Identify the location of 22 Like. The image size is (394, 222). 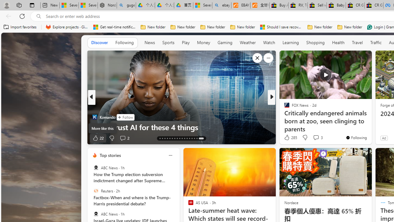
(98, 138).